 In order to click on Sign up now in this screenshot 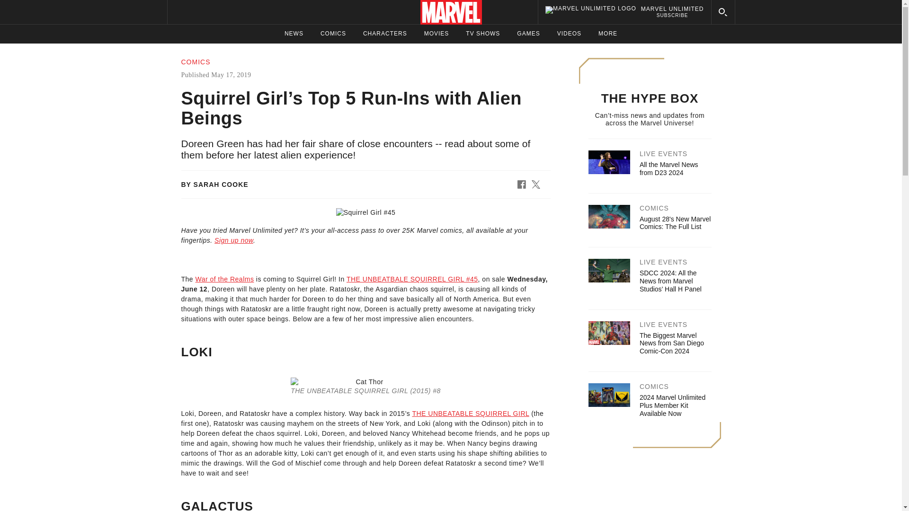, I will do `click(224, 279)`.